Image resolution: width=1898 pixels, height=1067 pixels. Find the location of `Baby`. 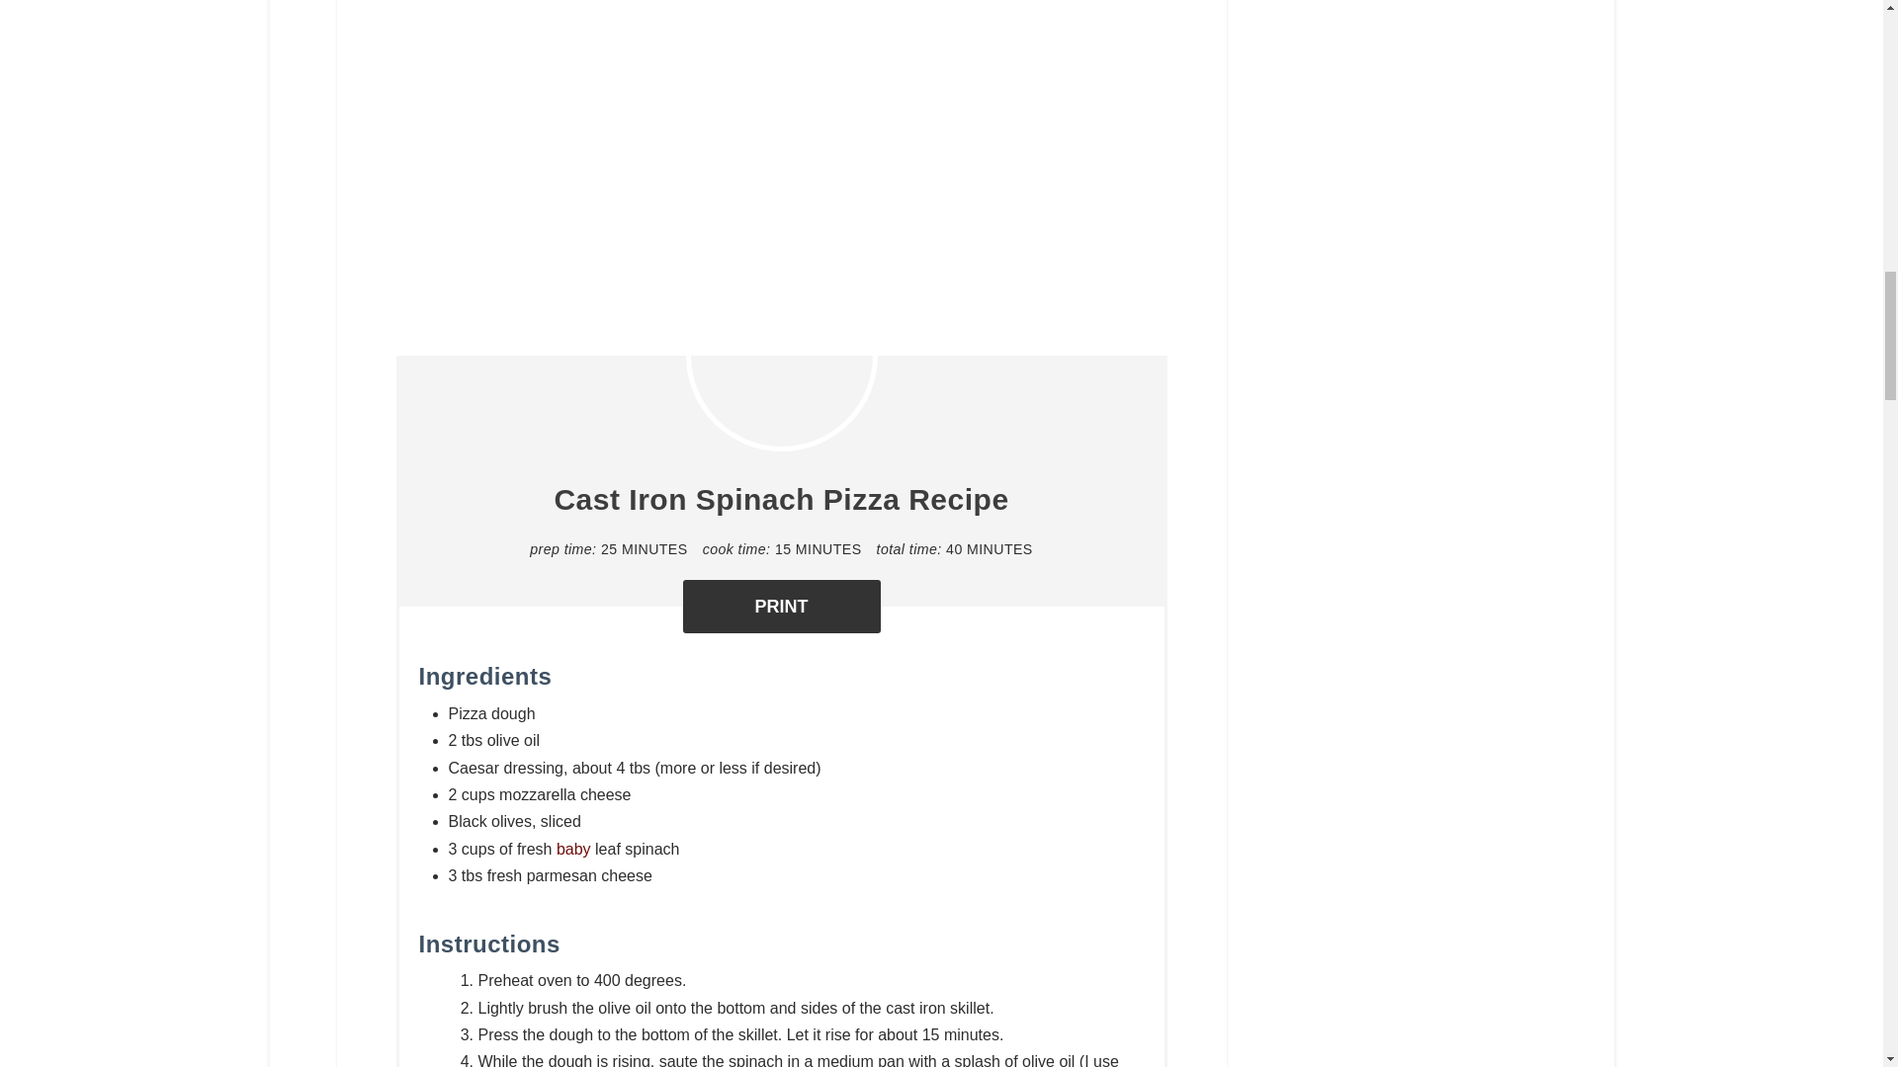

Baby is located at coordinates (573, 850).